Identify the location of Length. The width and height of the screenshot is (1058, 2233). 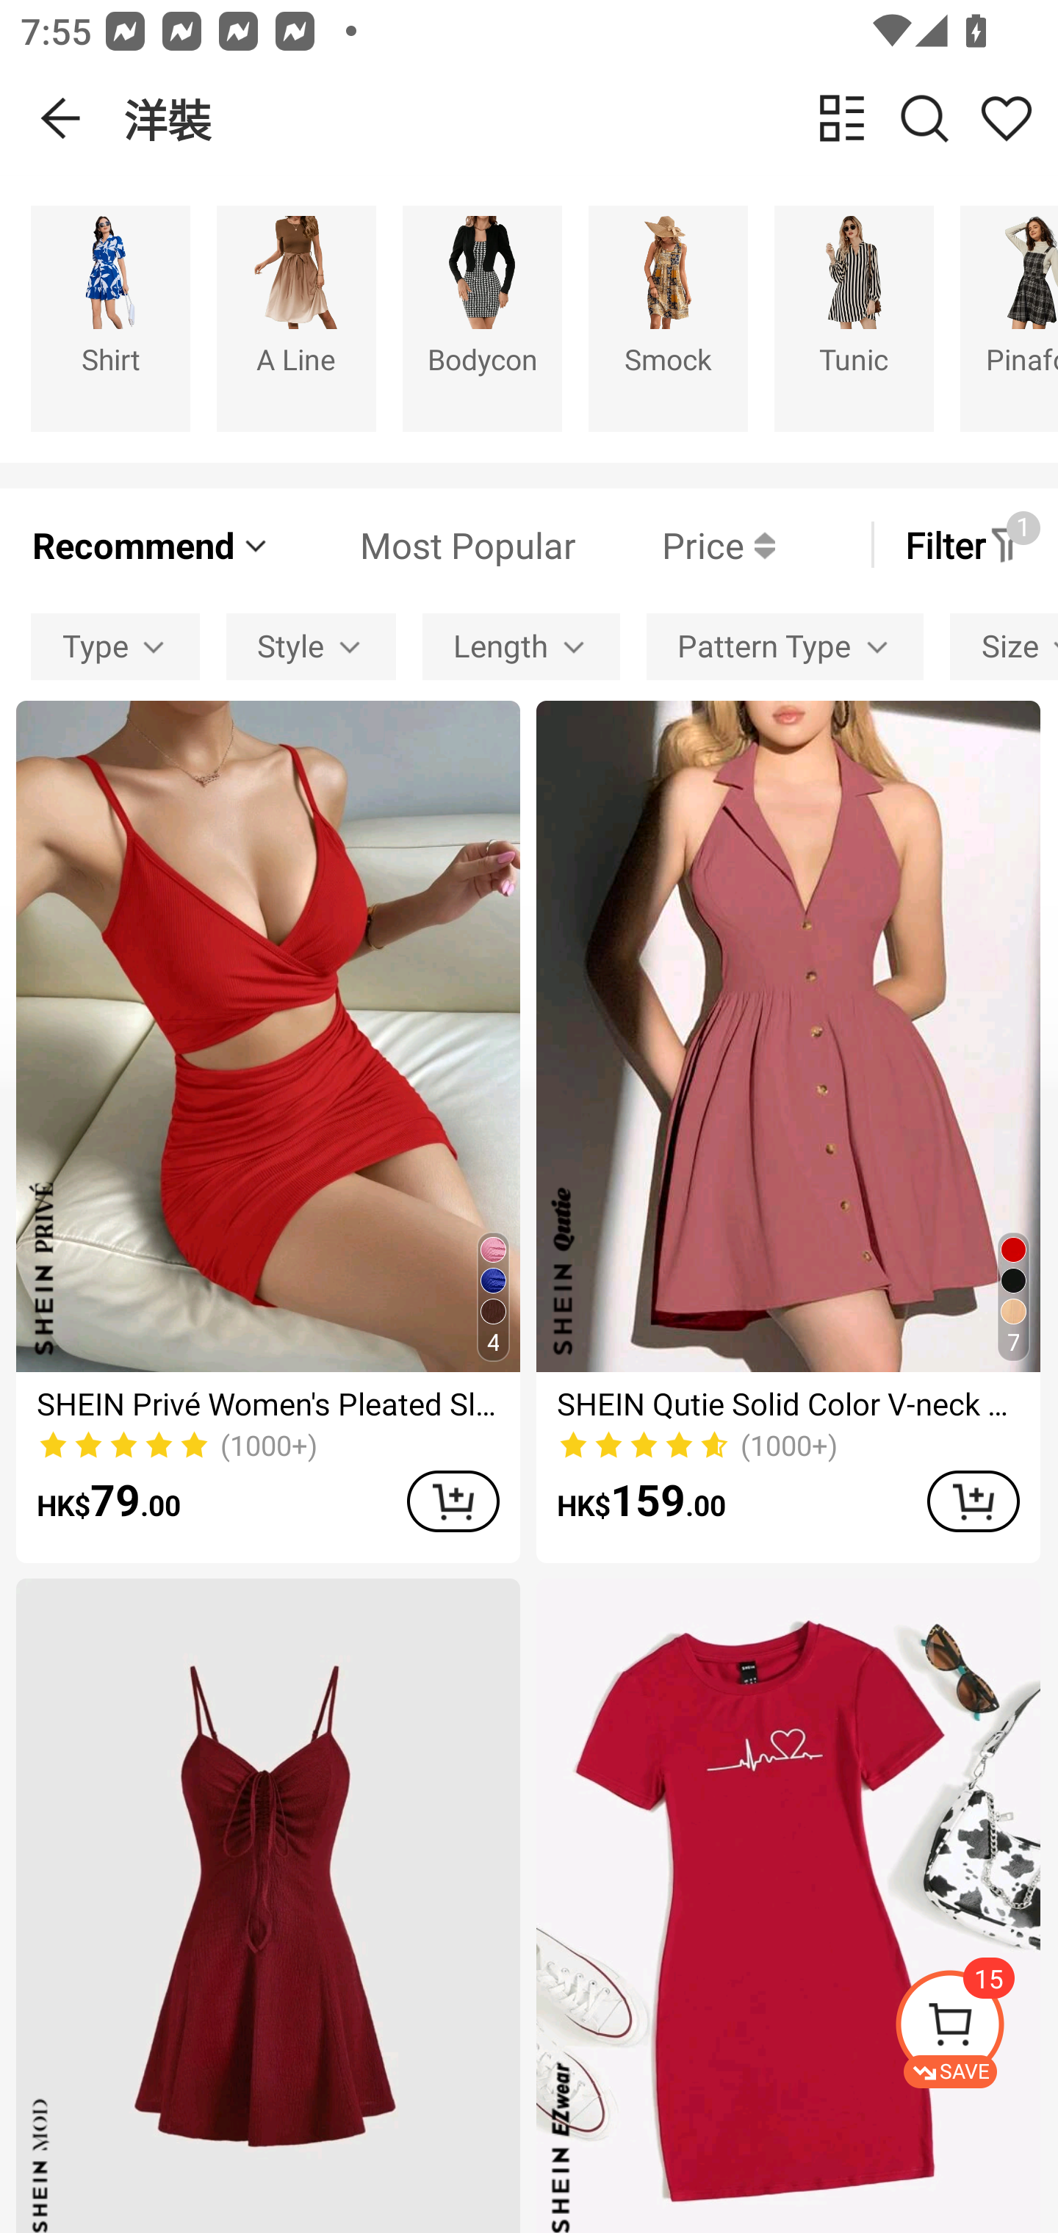
(520, 648).